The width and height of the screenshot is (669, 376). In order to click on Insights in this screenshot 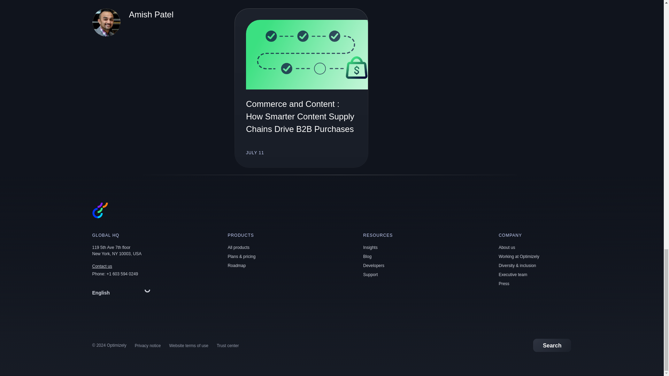, I will do `click(370, 248)`.